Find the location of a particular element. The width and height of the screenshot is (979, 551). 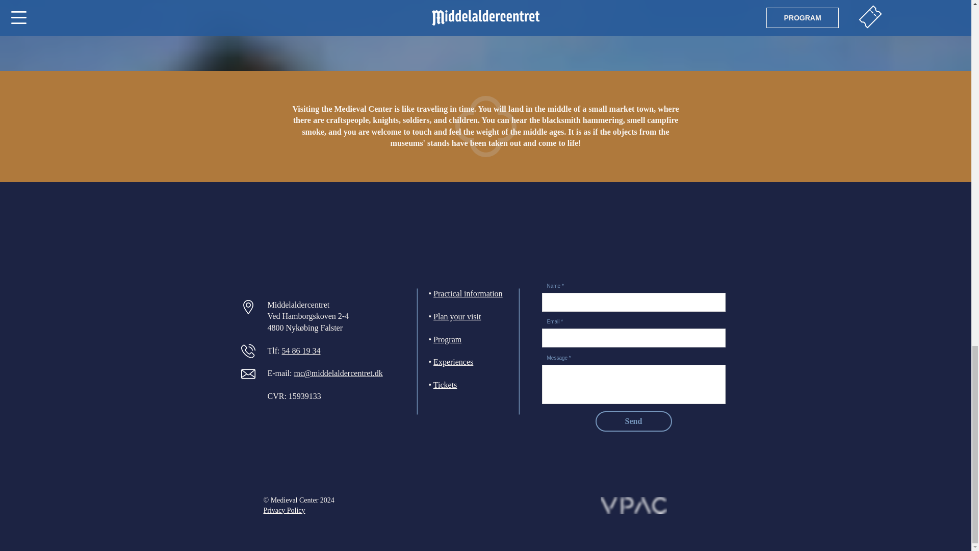

Tickets is located at coordinates (445, 385).